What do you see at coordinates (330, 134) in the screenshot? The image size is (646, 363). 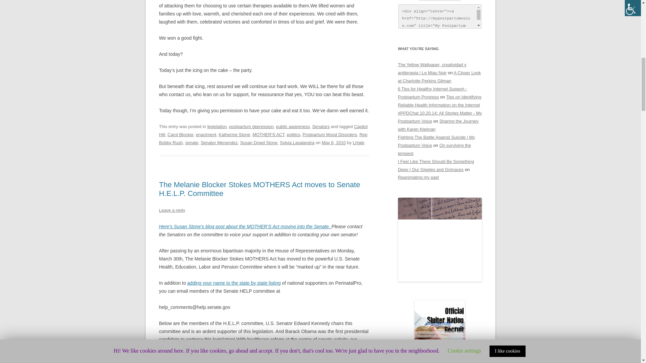 I see `Postpartum Mood Disorders` at bounding box center [330, 134].